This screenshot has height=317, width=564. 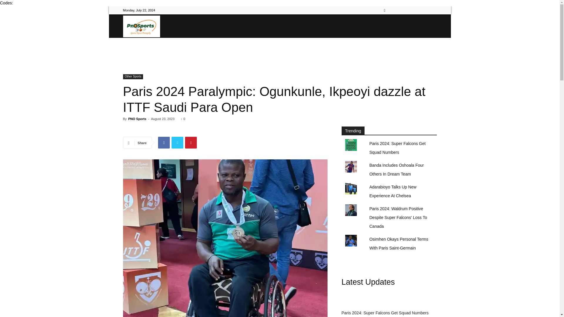 I want to click on SPORTSTAINMENT, so click(x=382, y=49).